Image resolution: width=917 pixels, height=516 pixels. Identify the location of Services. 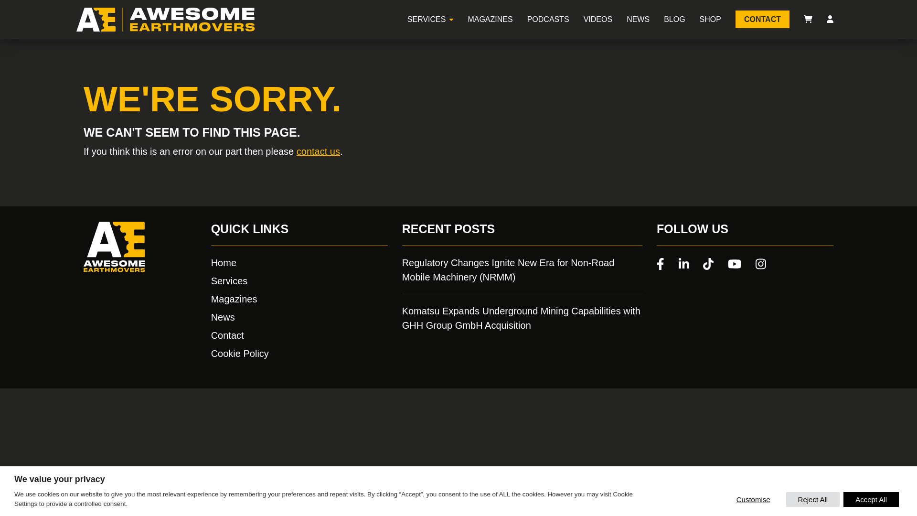
(299, 281).